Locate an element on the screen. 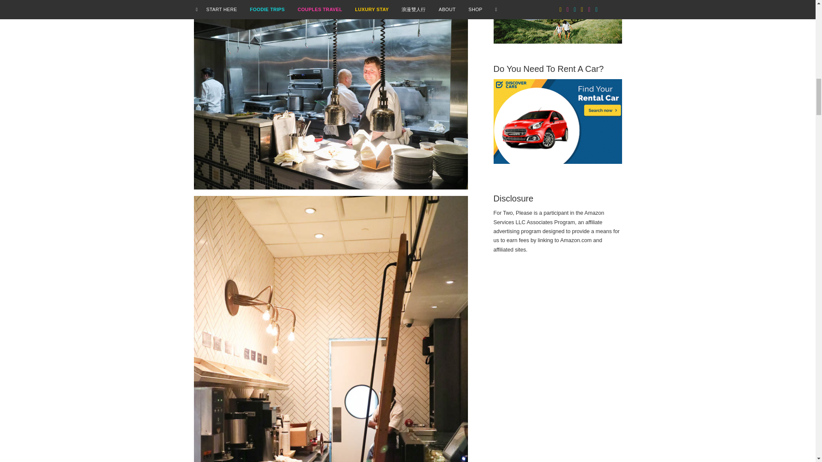  Find Your Rental Car is located at coordinates (557, 121).